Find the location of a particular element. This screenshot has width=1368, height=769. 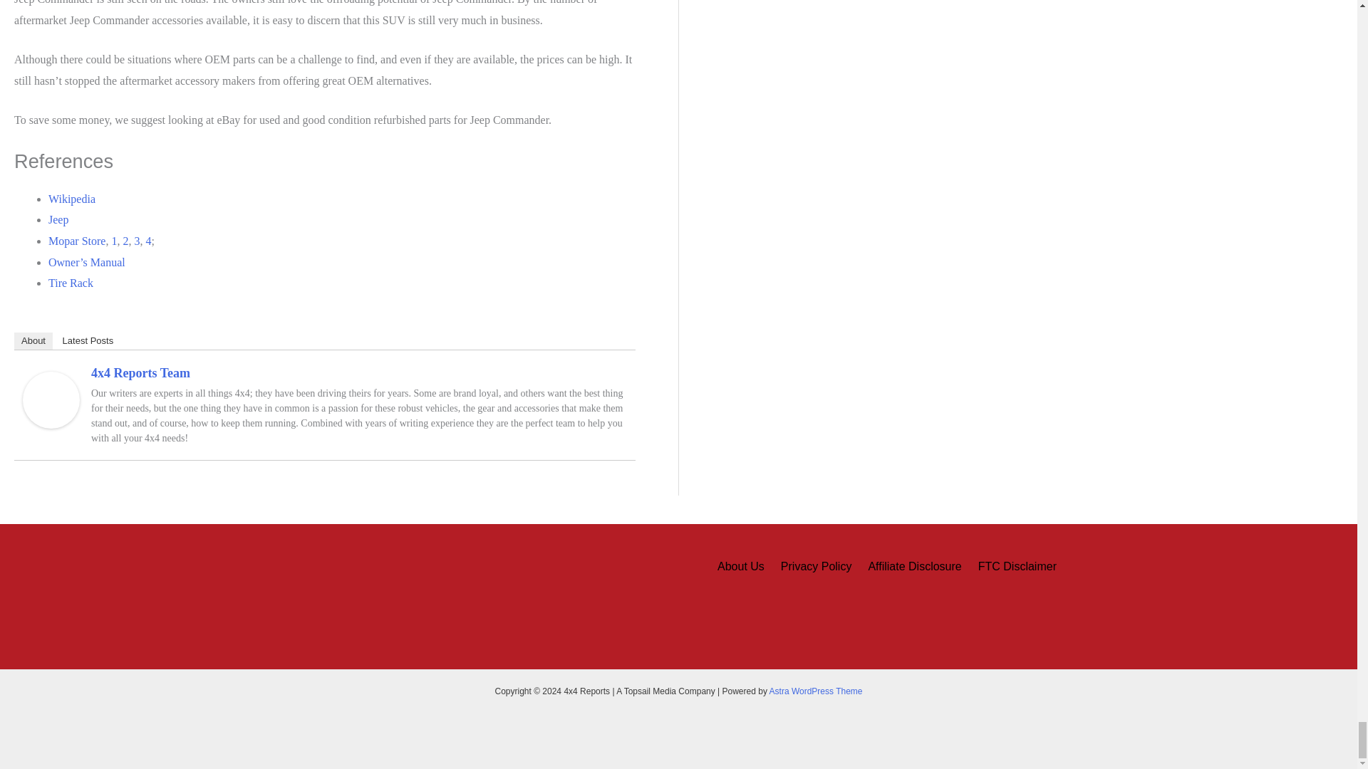

4x4 Reports Team is located at coordinates (51, 399).